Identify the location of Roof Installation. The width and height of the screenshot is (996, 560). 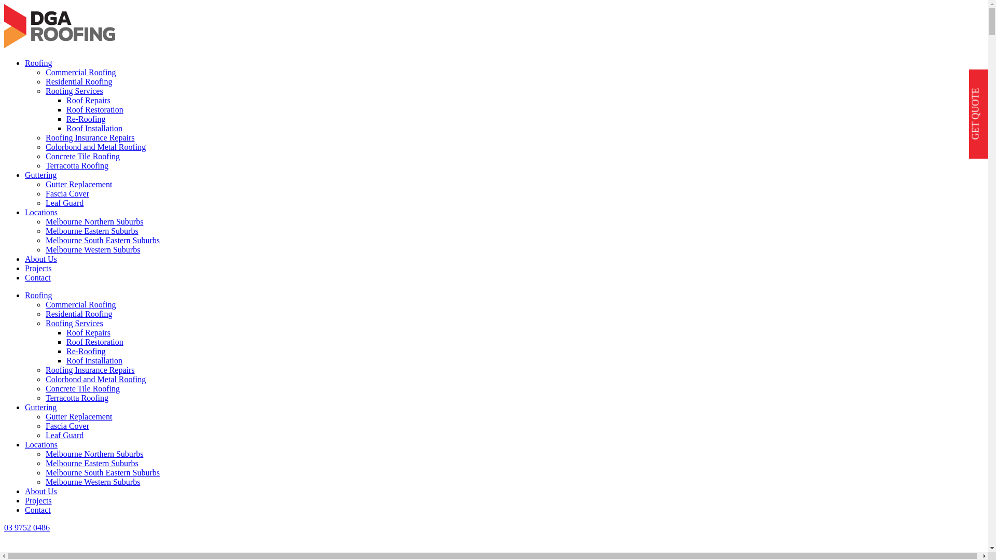
(94, 361).